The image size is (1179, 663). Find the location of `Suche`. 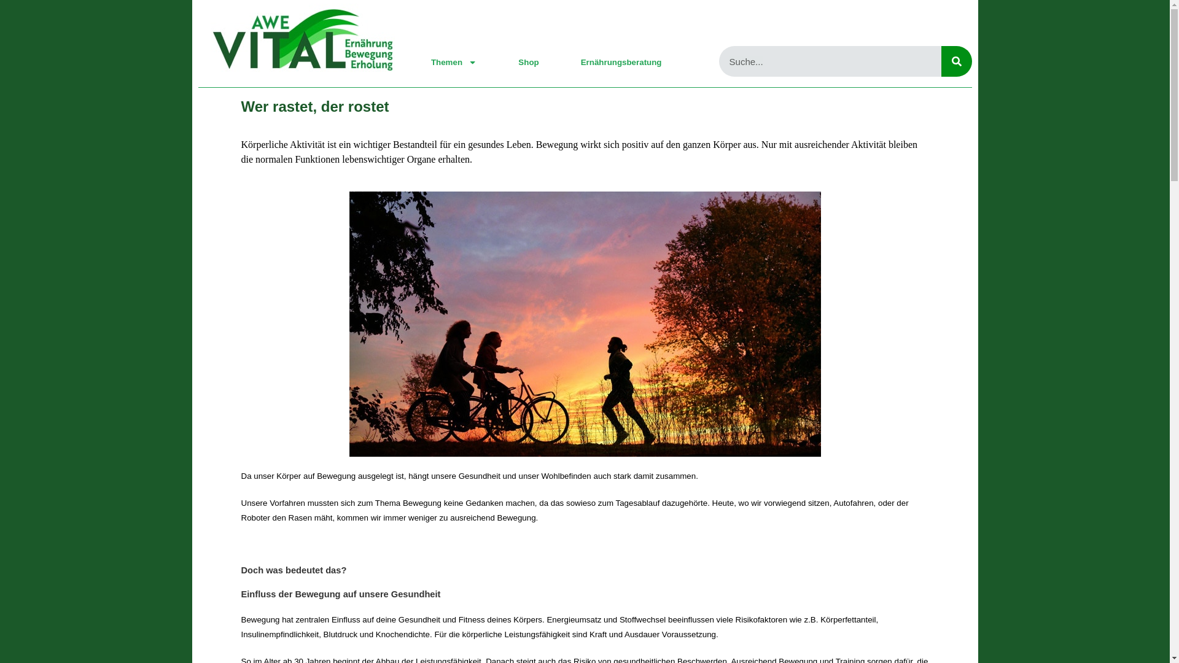

Suche is located at coordinates (957, 61).